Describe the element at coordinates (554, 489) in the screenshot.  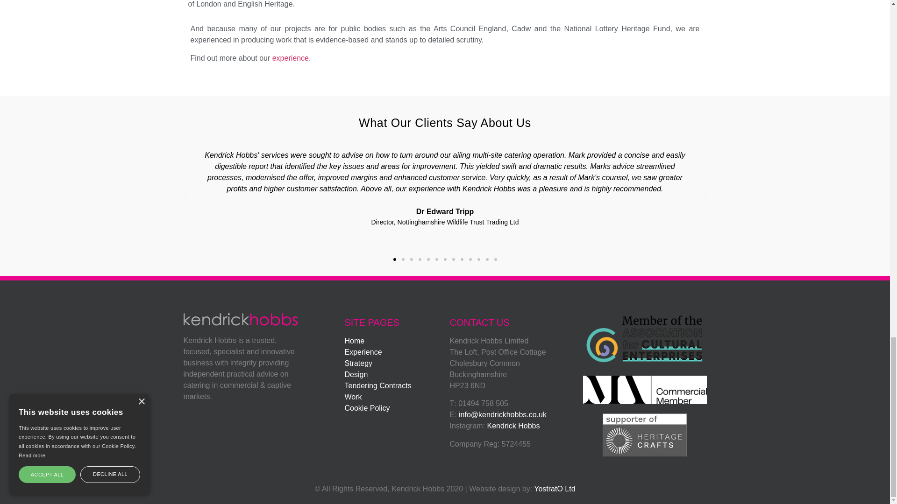
I see ` YostratO Ltd` at that location.